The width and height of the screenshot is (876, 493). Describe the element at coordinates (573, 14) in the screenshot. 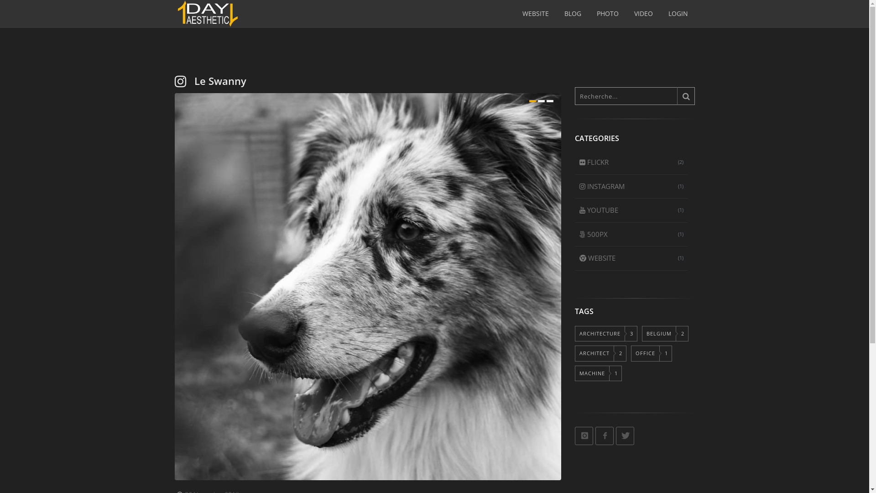

I see `BLOG` at that location.